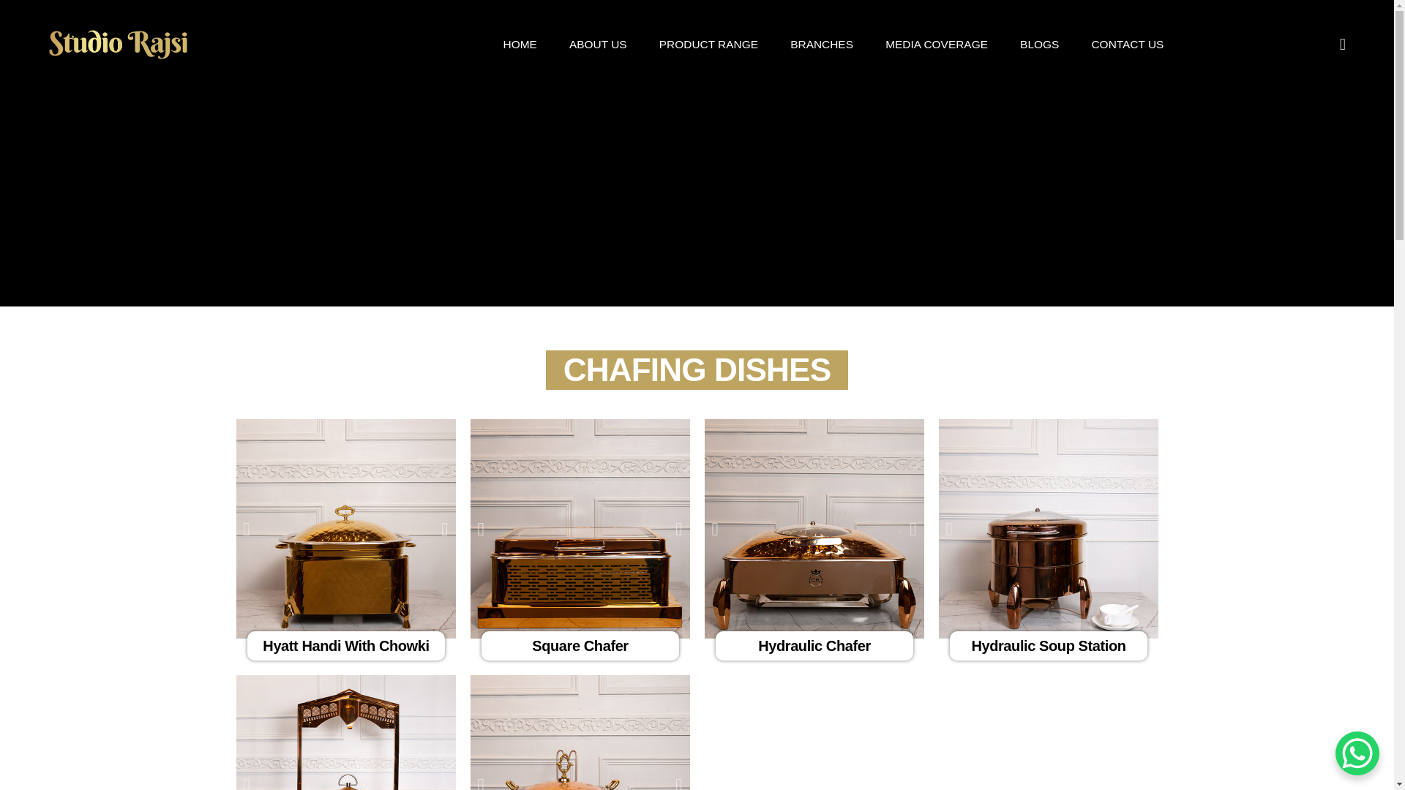 The width and height of the screenshot is (1405, 790). I want to click on CONTACT US, so click(1127, 44).